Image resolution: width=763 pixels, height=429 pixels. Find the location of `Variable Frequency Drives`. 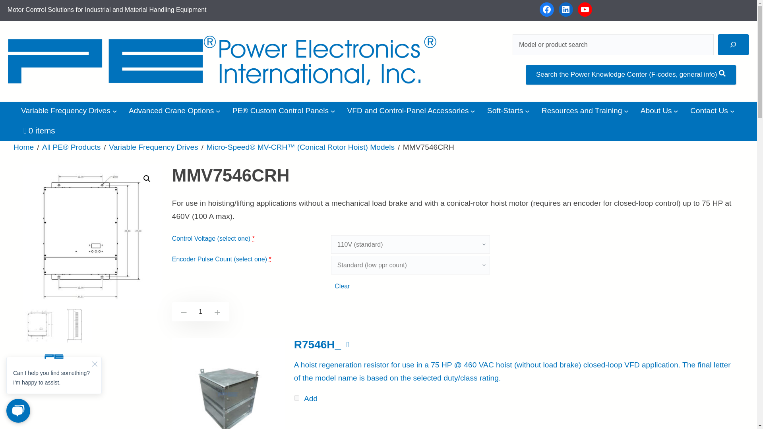

Variable Frequency Drives is located at coordinates (66, 111).